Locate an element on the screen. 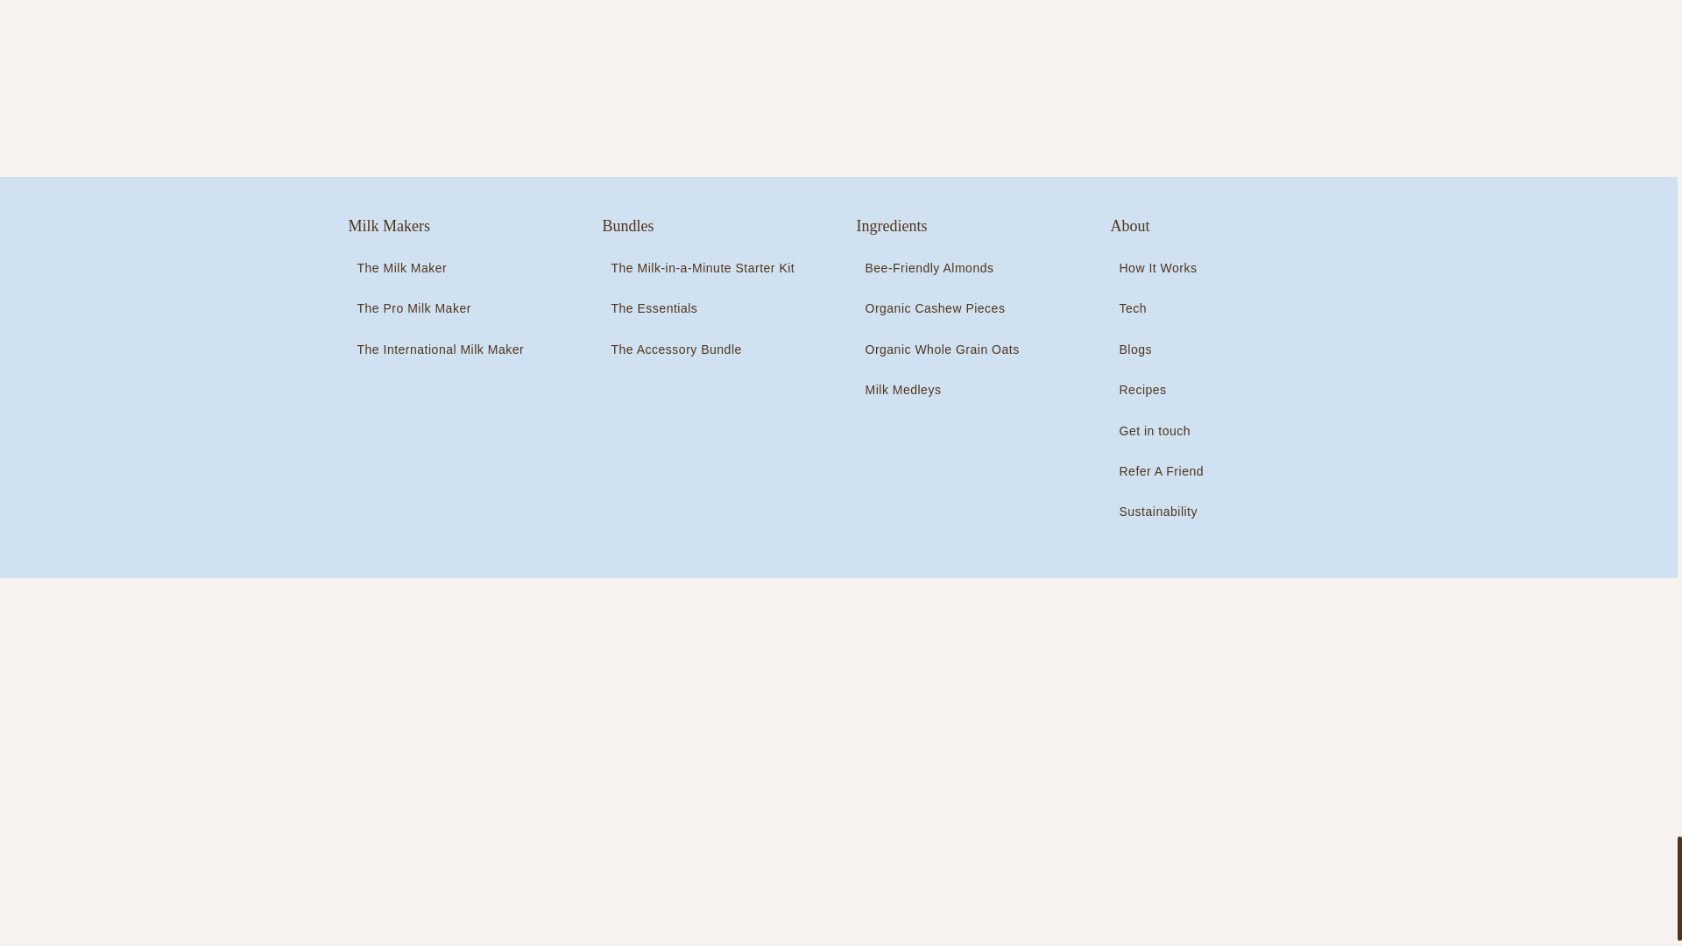 Image resolution: width=1682 pixels, height=946 pixels. Tech  is located at coordinates (1162, 308).